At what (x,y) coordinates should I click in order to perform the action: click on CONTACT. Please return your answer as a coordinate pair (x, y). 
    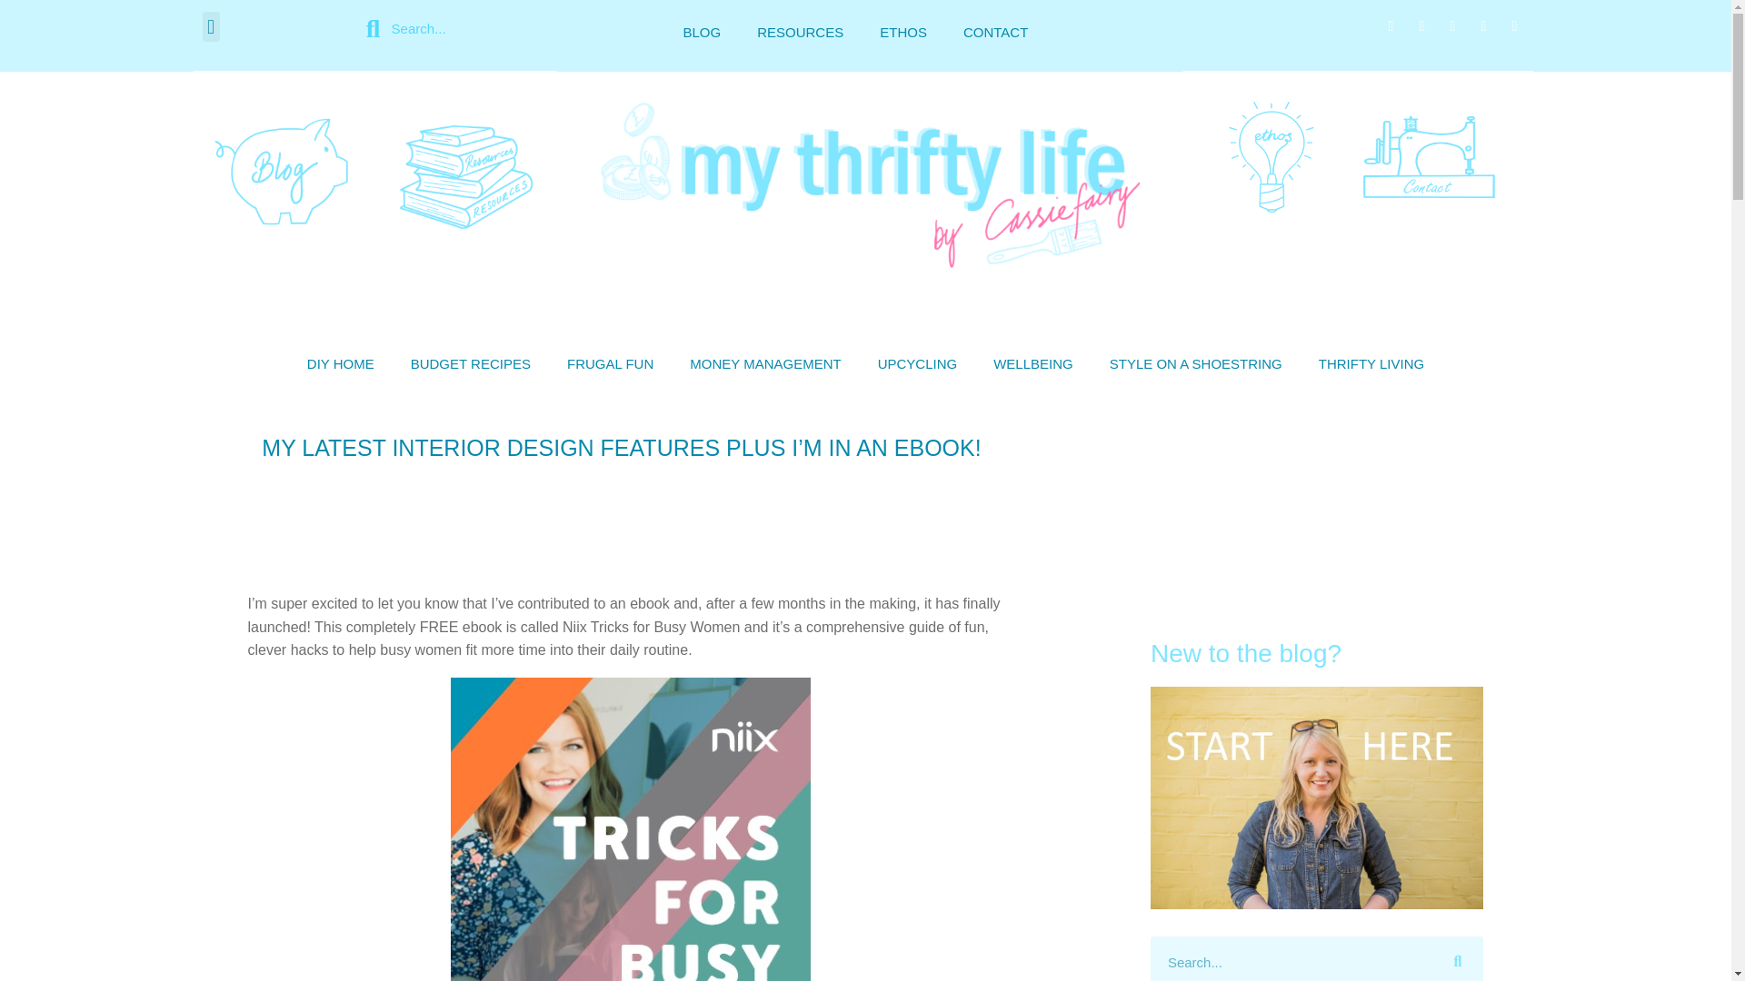
    Looking at the image, I should click on (995, 33).